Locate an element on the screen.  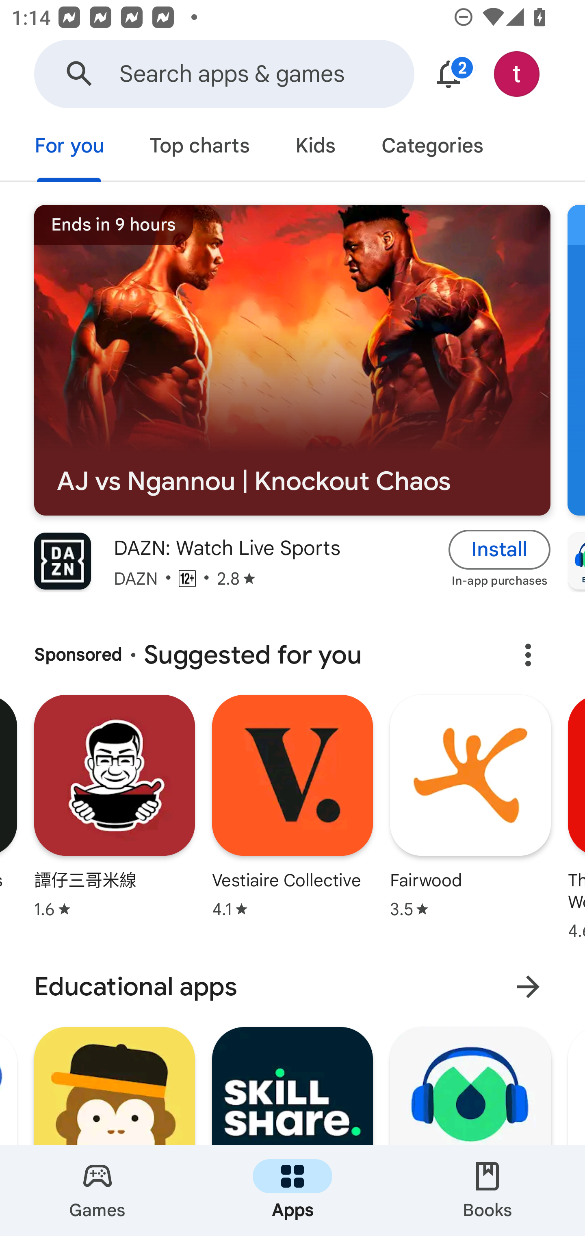
More results for Educational apps is located at coordinates (528, 987).